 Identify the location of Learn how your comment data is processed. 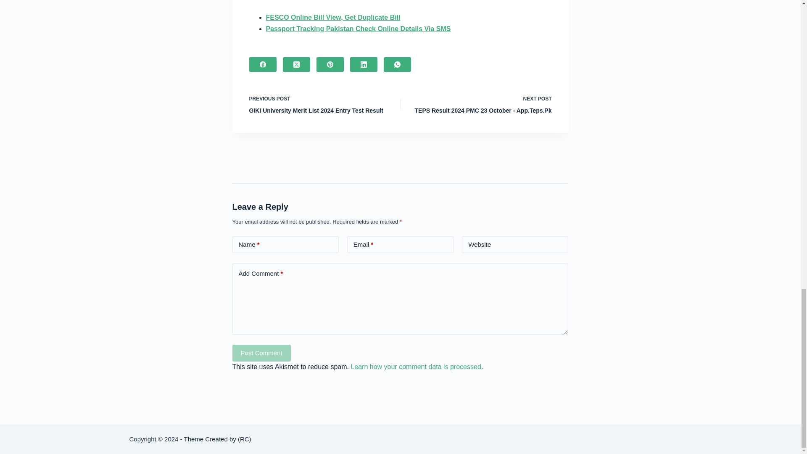
(415, 367).